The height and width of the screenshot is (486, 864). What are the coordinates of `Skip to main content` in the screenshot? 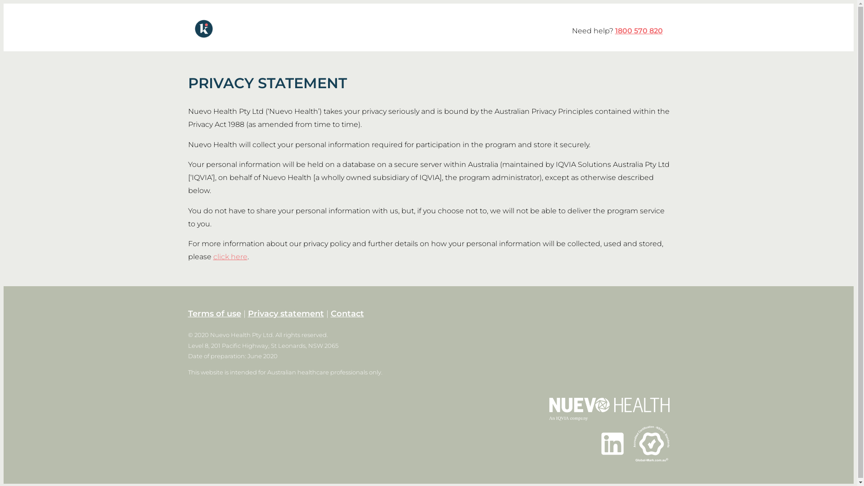 It's located at (41, 4).